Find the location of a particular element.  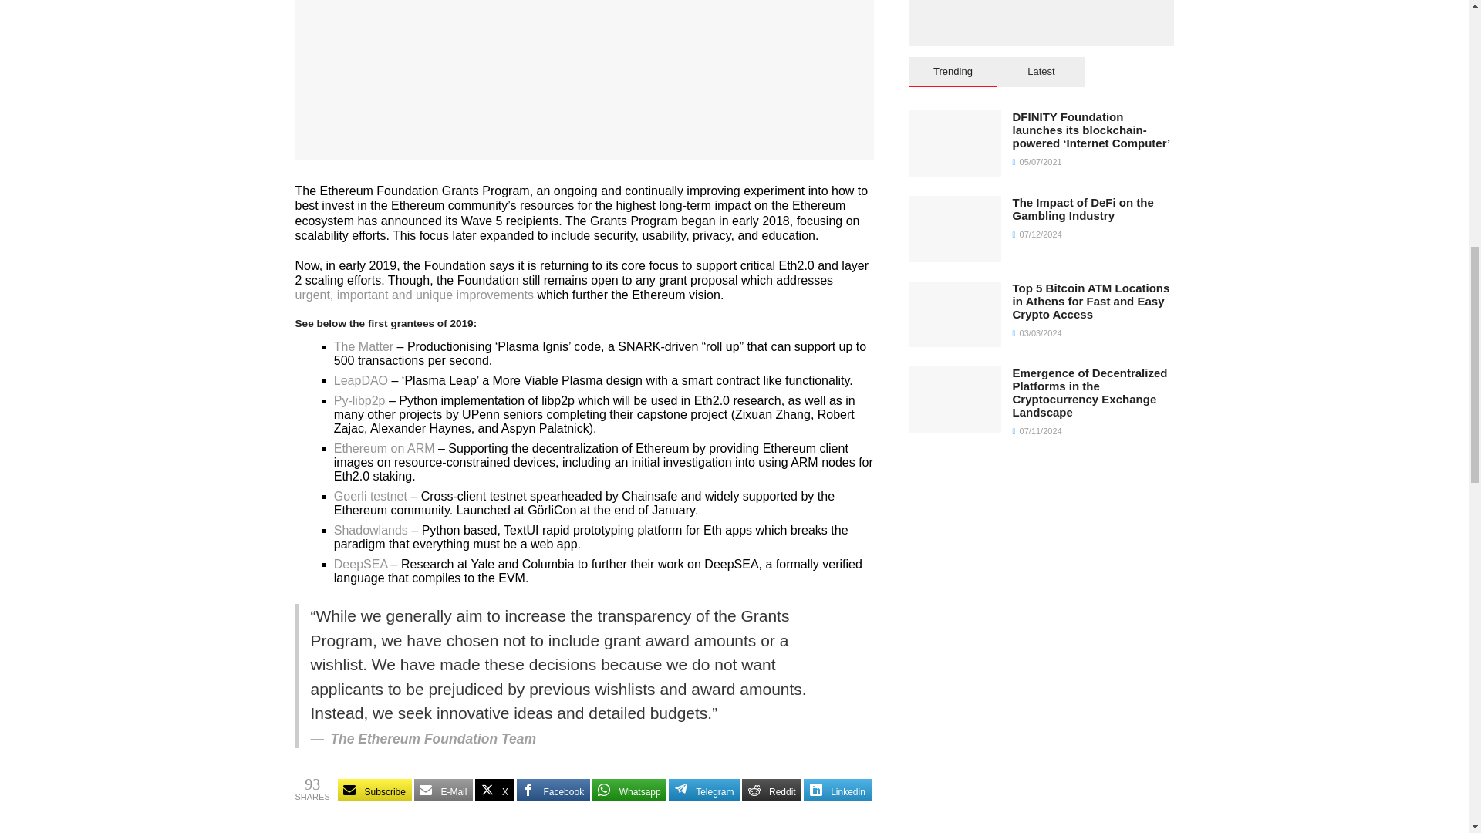

Goerli testnet is located at coordinates (370, 497).